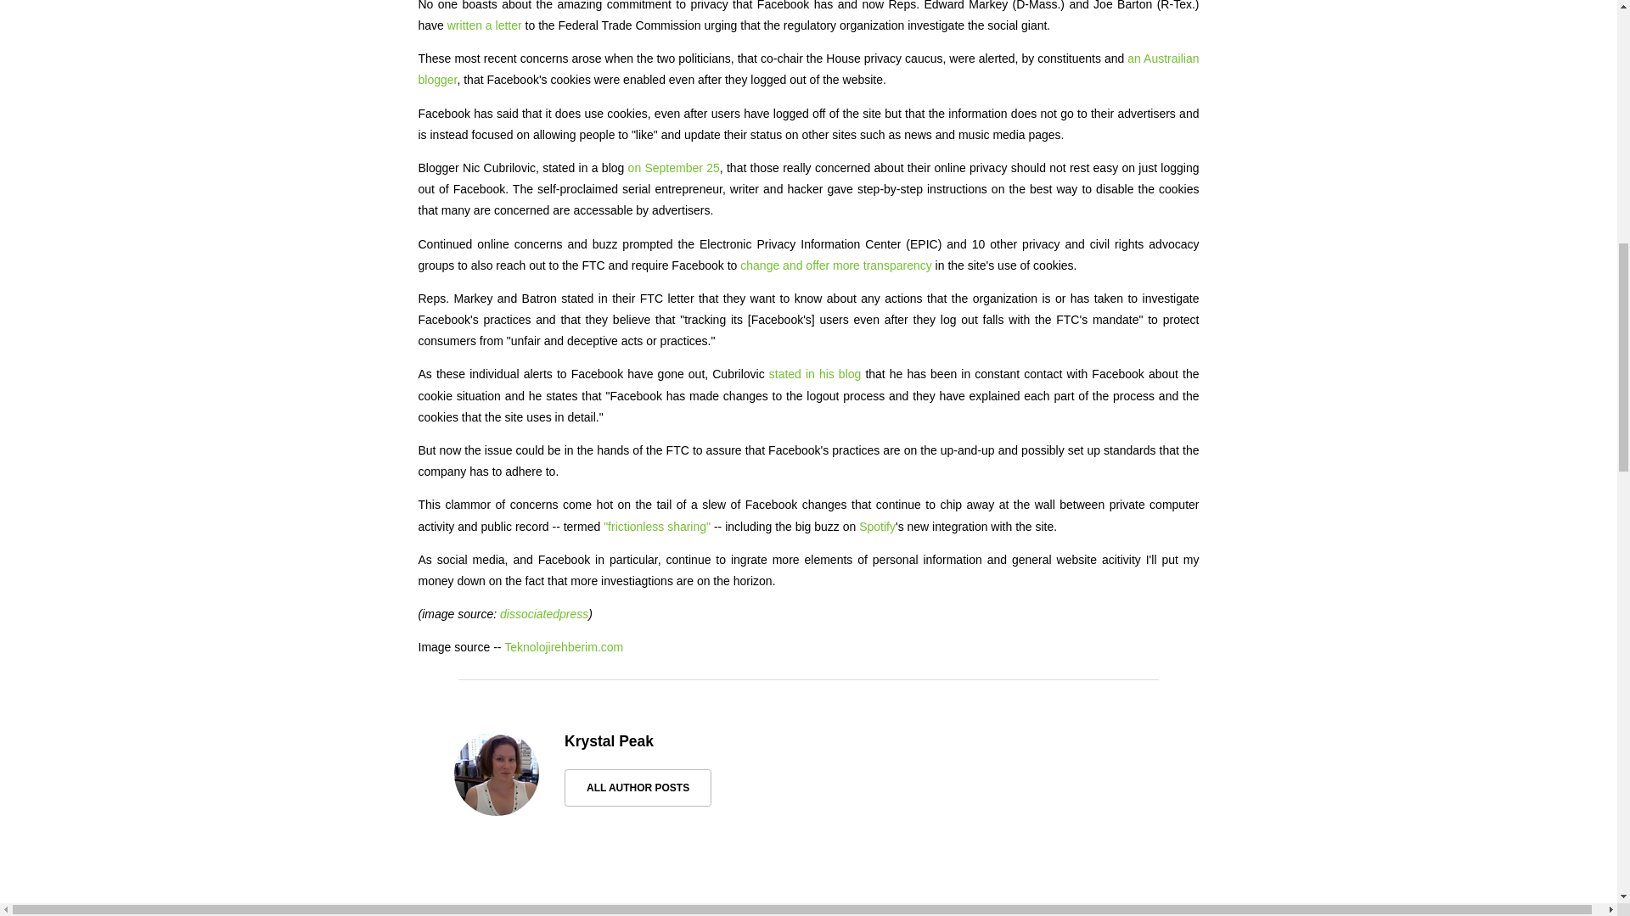  I want to click on on September 25, so click(674, 168).